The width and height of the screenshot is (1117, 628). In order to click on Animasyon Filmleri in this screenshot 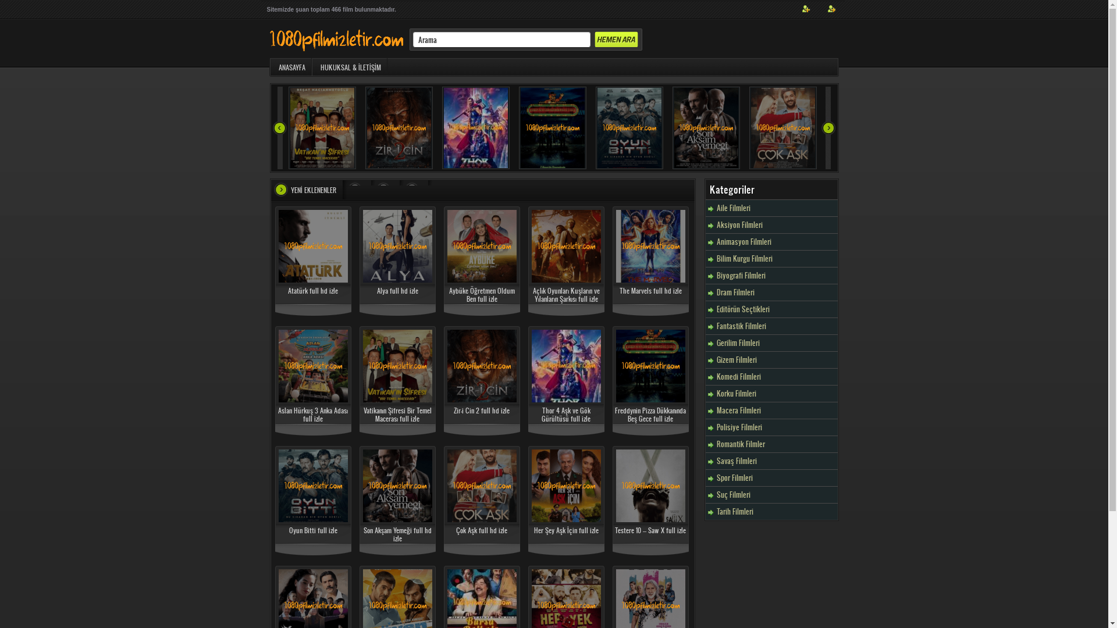, I will do `click(794, 242)`.